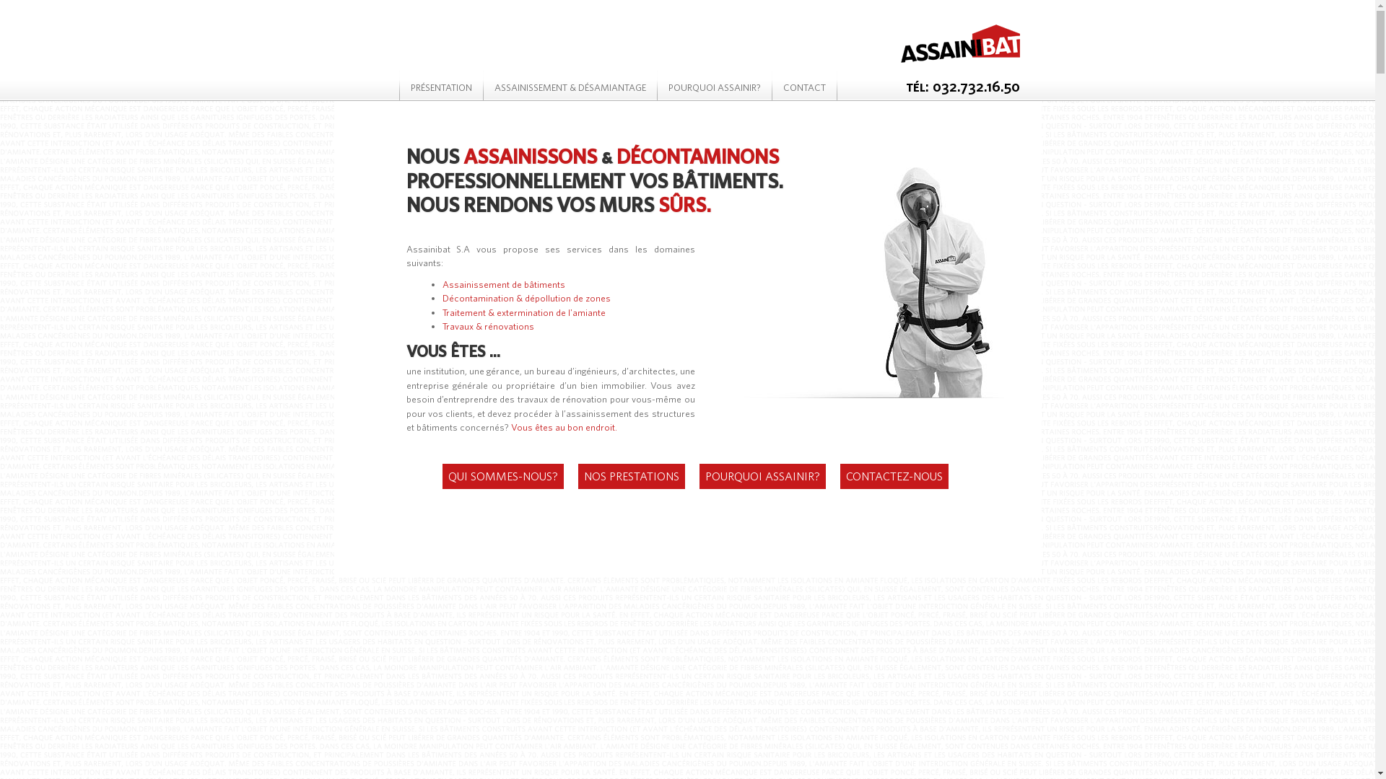 The image size is (1386, 779). I want to click on CONTACT, so click(804, 82).